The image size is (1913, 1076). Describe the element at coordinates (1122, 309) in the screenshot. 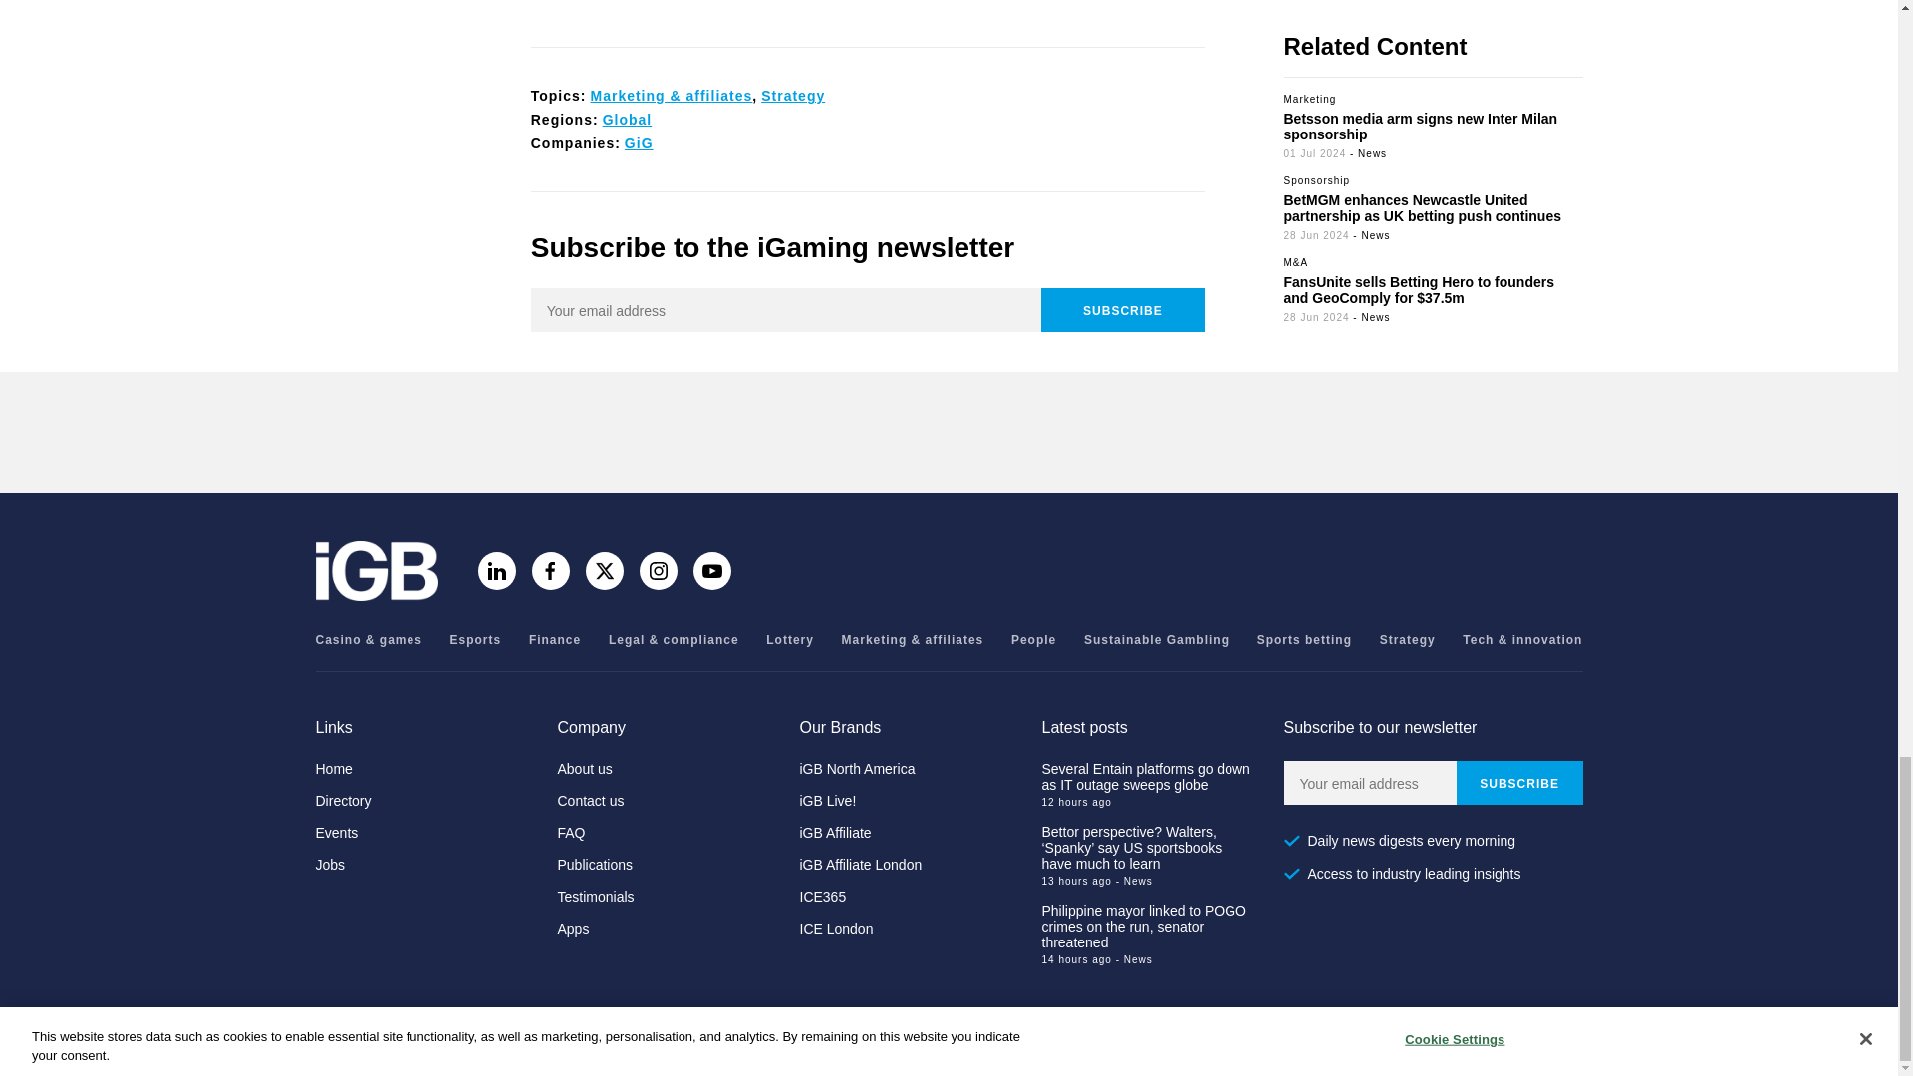

I see `Subscribe` at that location.